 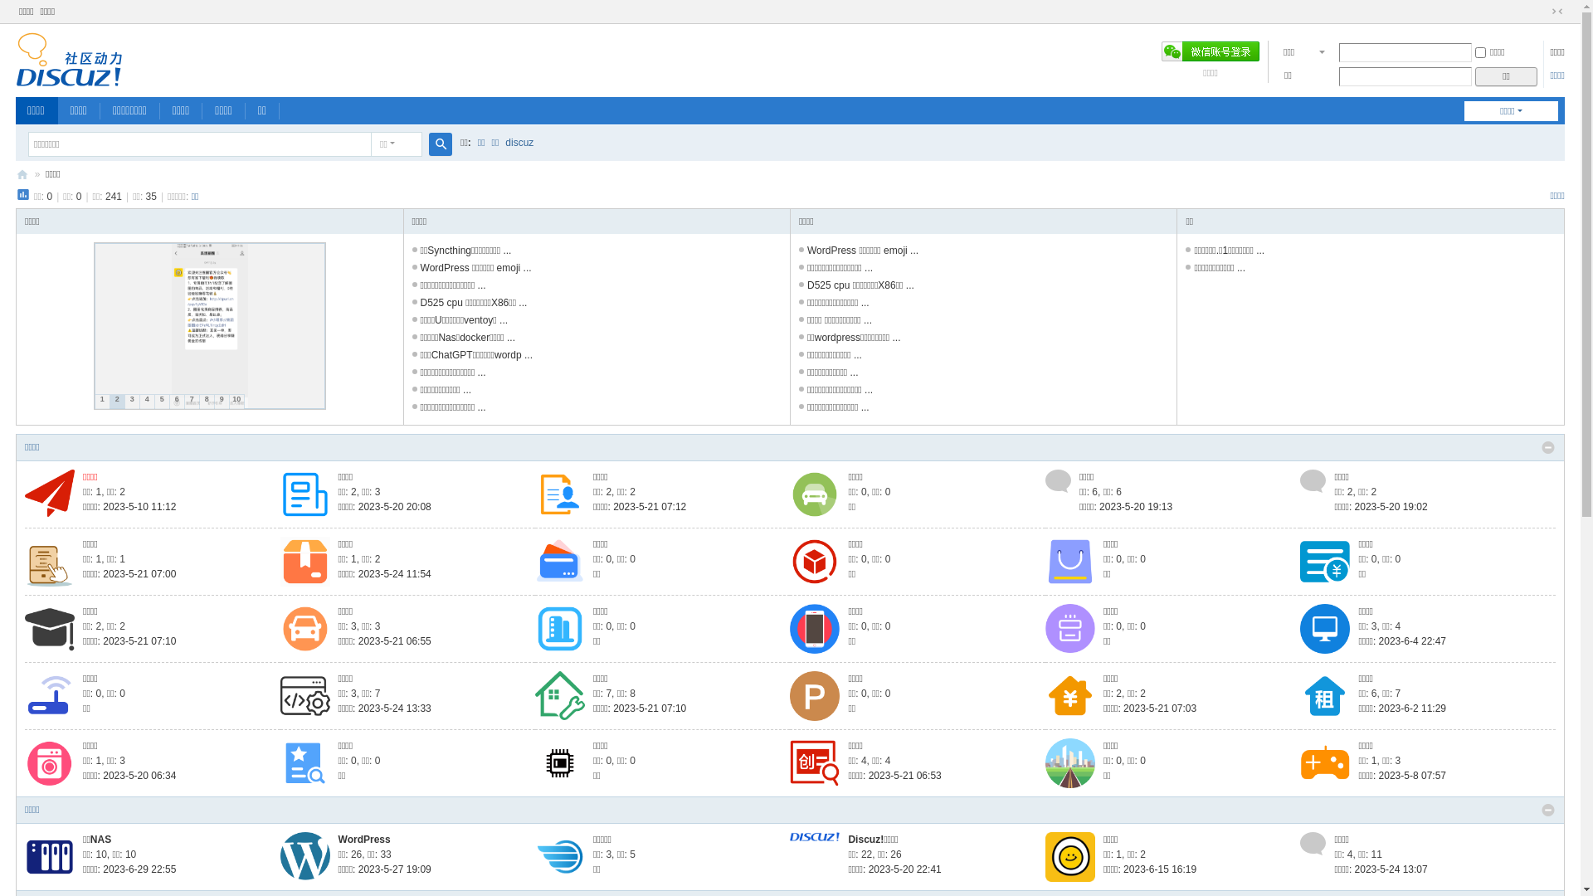 I want to click on discuz, so click(x=519, y=143).